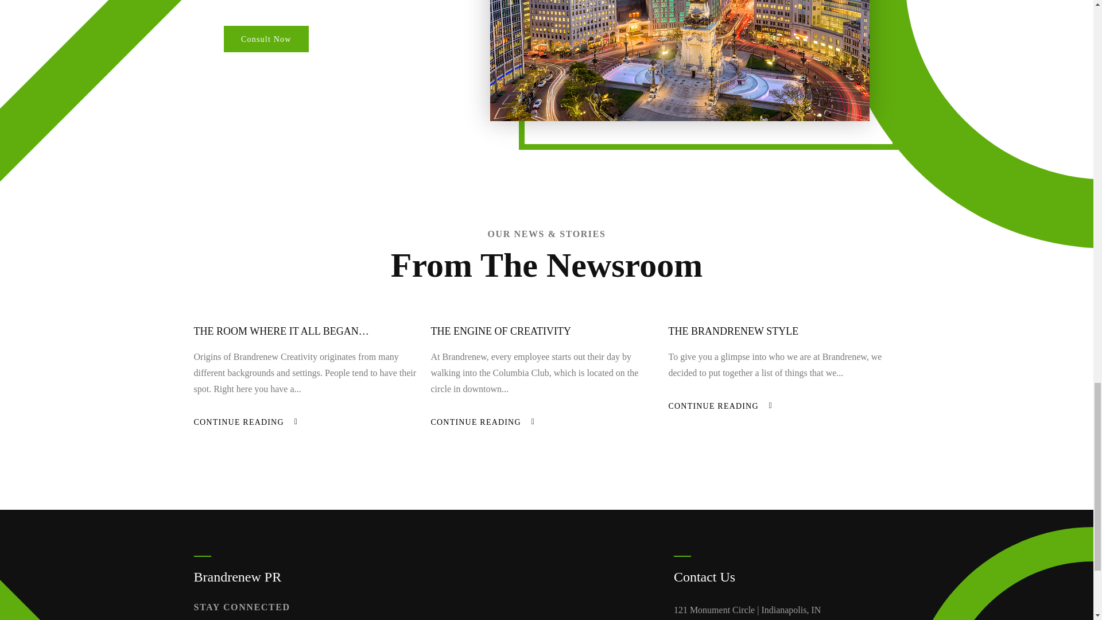 This screenshot has width=1102, height=620. What do you see at coordinates (239, 422) in the screenshot?
I see `CONTINUE READING` at bounding box center [239, 422].